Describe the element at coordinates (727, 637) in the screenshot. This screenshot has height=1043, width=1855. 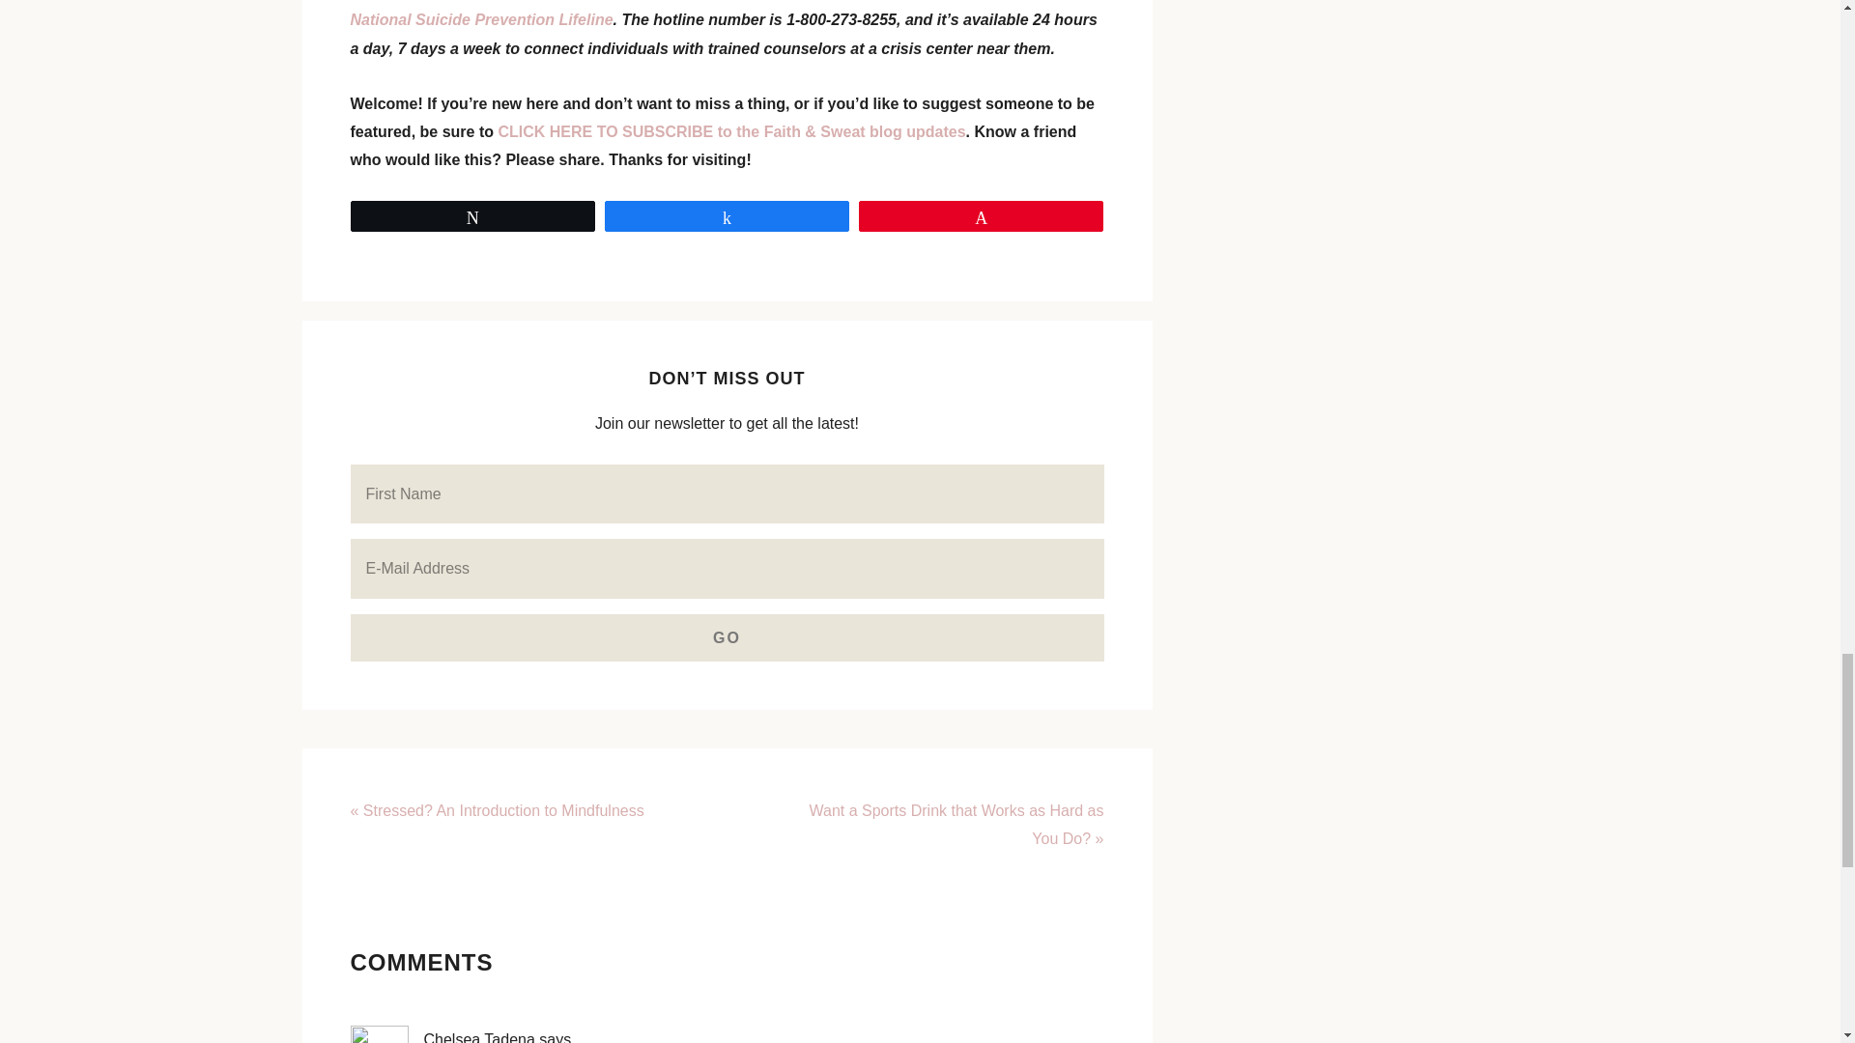
I see `Go` at that location.